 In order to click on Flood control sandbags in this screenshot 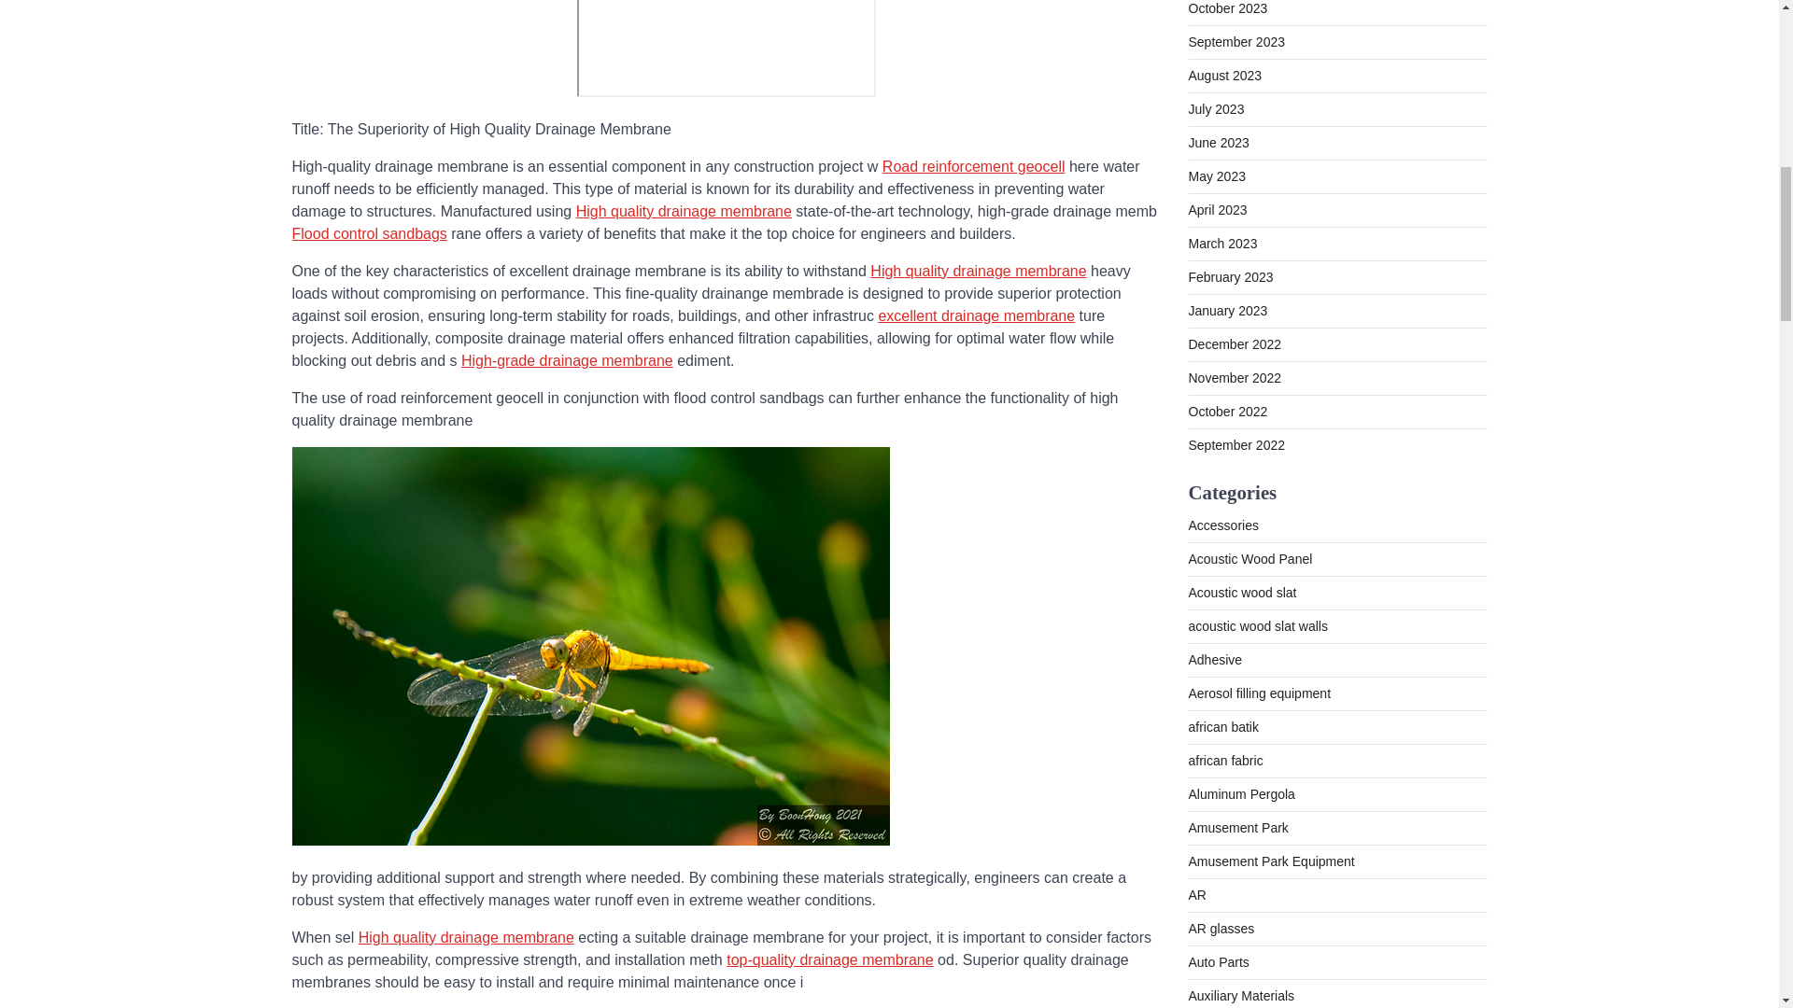, I will do `click(368, 233)`.